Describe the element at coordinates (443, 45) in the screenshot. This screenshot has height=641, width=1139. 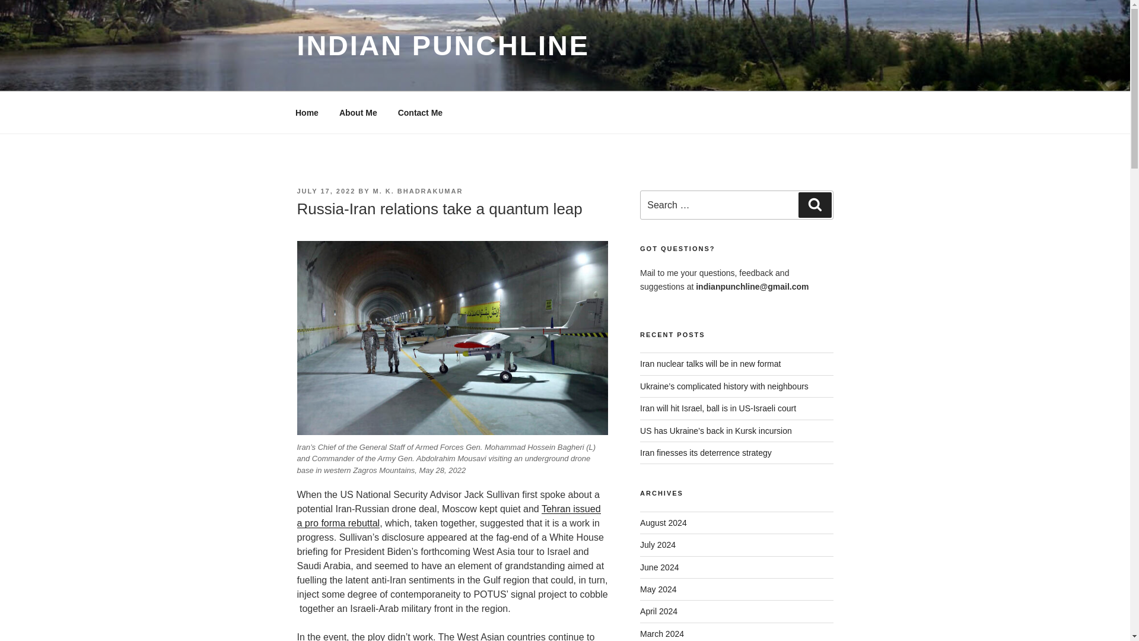
I see `INDIAN PUNCHLINE` at that location.